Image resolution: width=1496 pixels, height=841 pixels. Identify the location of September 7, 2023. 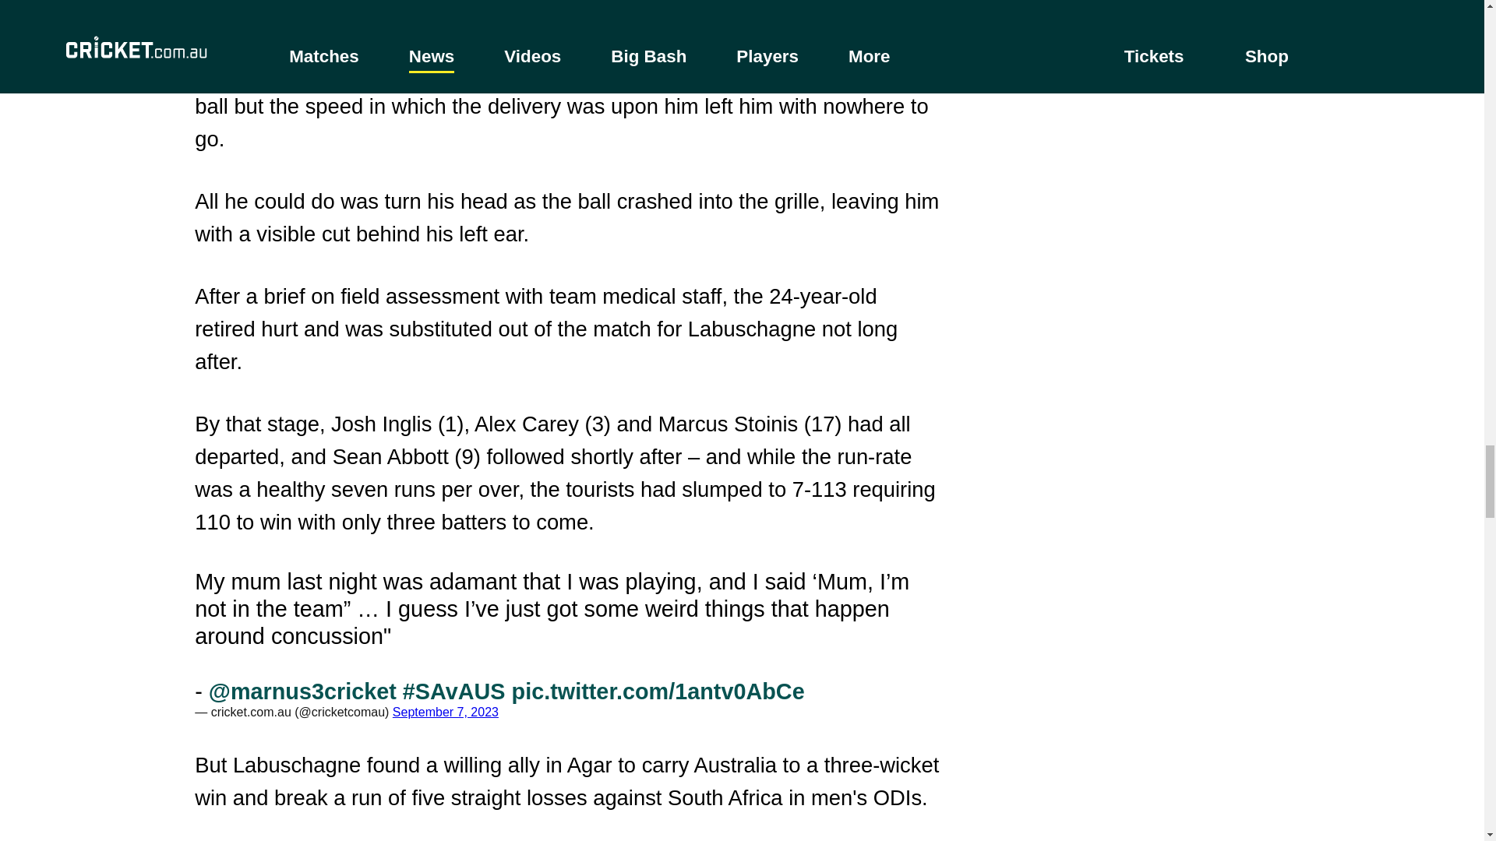
(445, 712).